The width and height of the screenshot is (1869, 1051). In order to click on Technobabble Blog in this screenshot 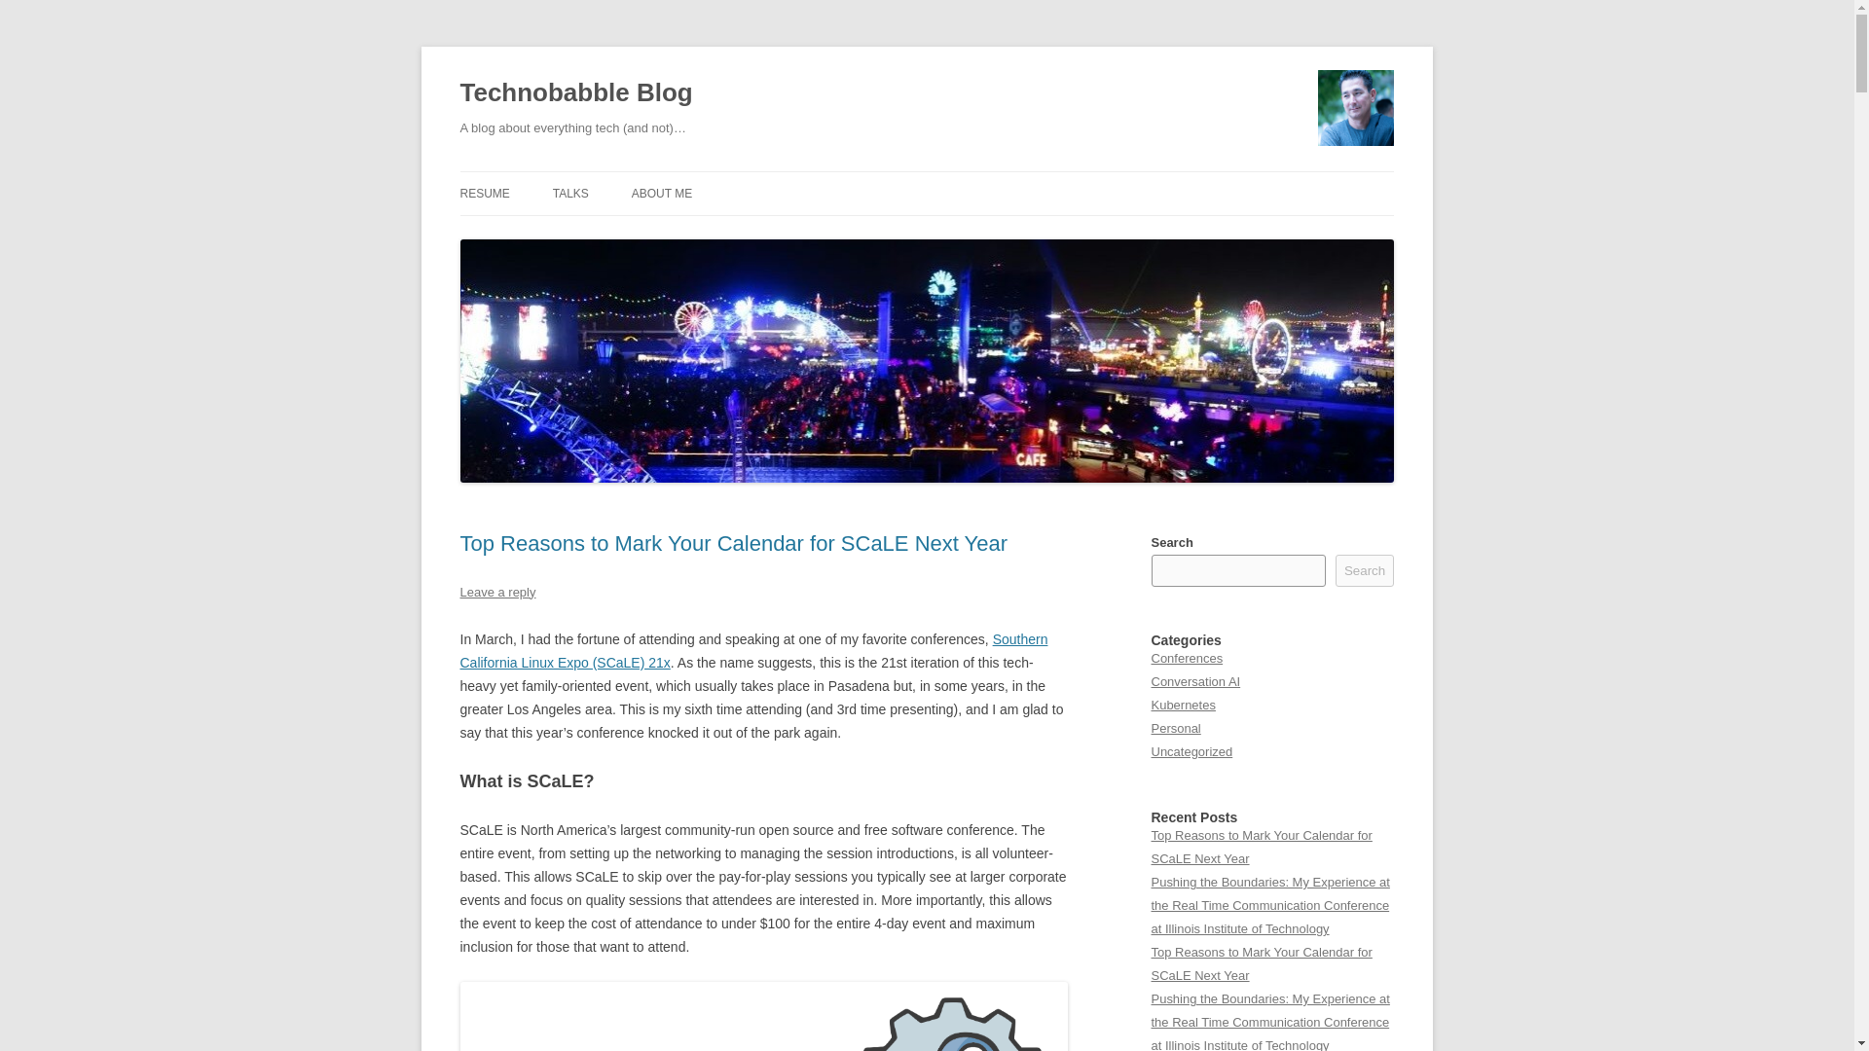, I will do `click(575, 93)`.